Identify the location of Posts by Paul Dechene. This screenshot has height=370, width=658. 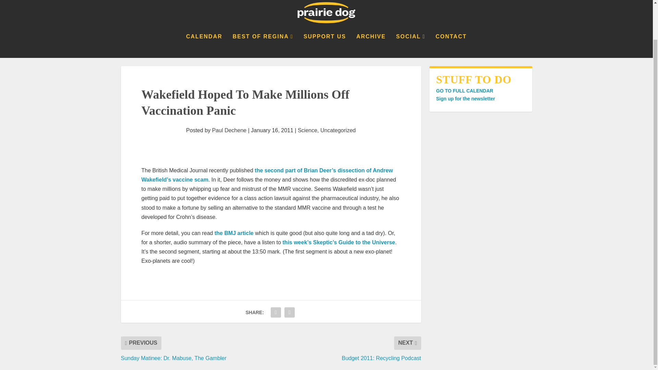
(229, 130).